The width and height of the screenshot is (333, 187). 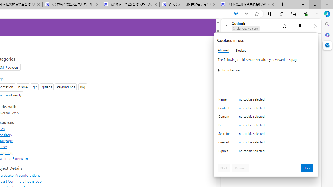 What do you see at coordinates (225, 126) in the screenshot?
I see `Path` at bounding box center [225, 126].